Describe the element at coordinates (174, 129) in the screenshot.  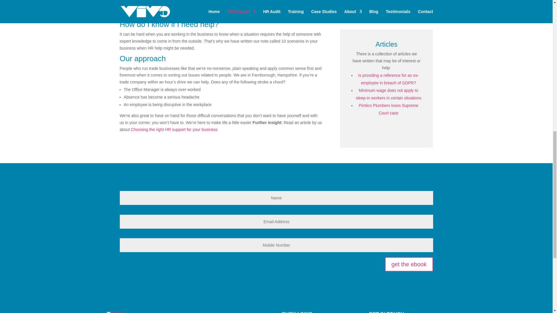
I see `Choosing the right HR support for your business` at that location.